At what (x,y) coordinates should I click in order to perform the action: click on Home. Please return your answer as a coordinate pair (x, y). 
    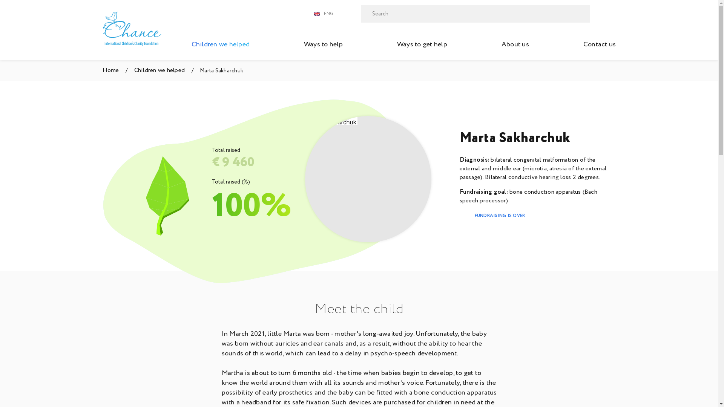
    Looking at the image, I should click on (115, 70).